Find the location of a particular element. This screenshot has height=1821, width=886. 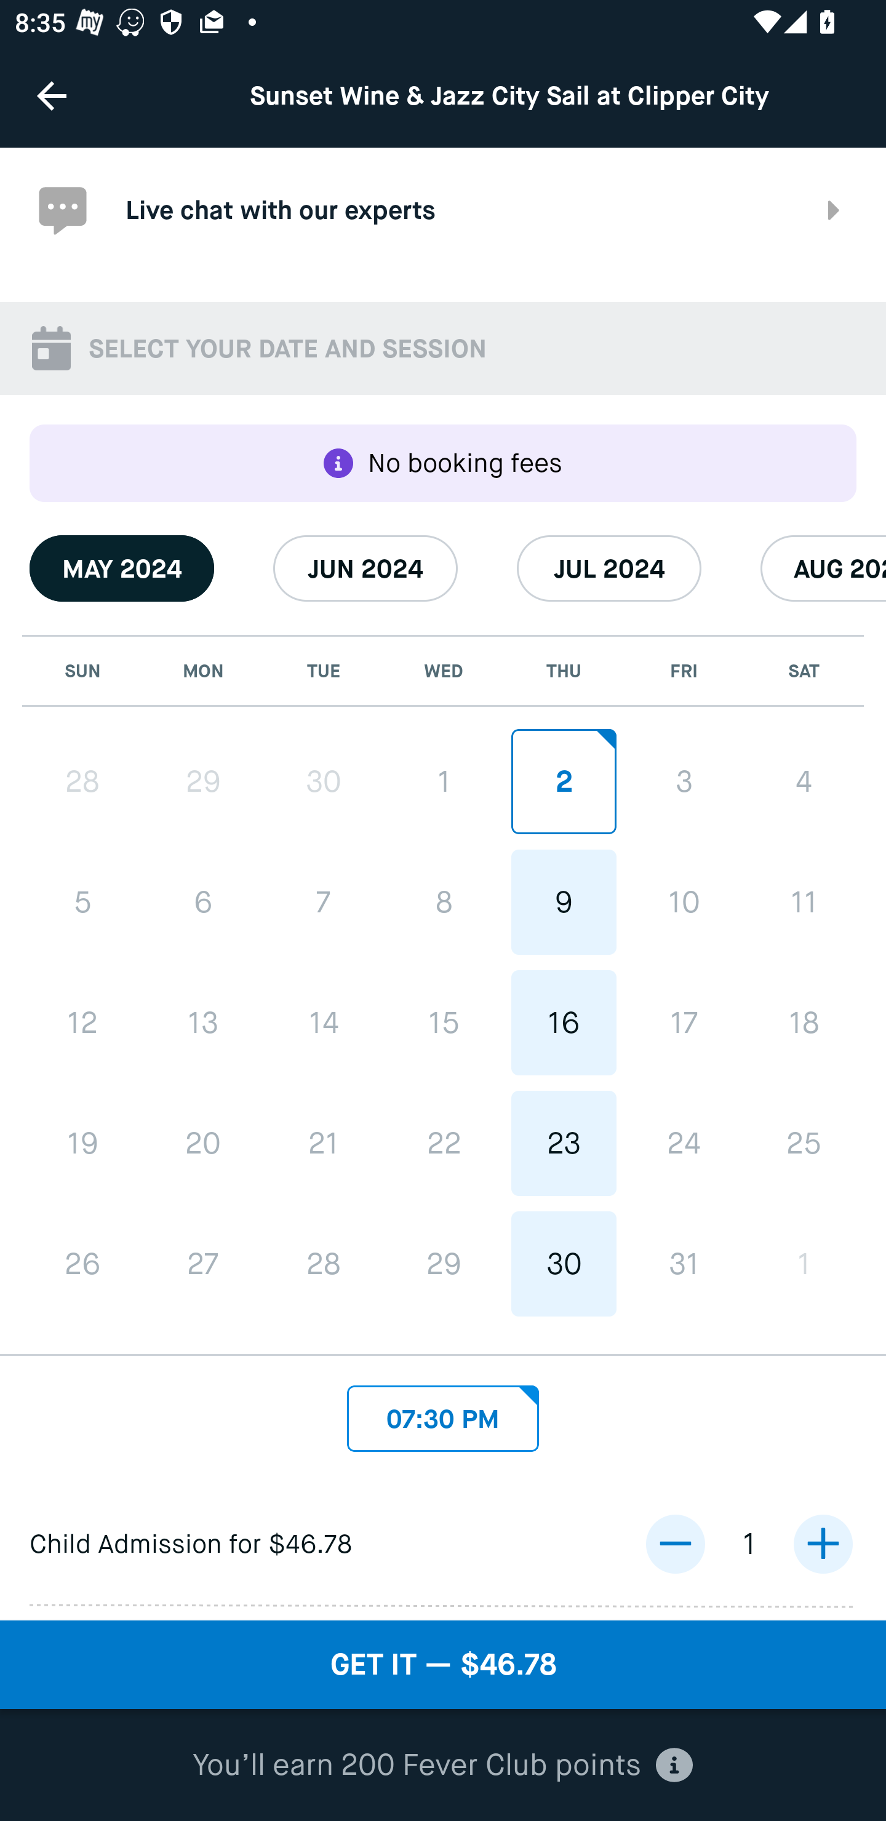

28 is located at coordinates (82, 781).